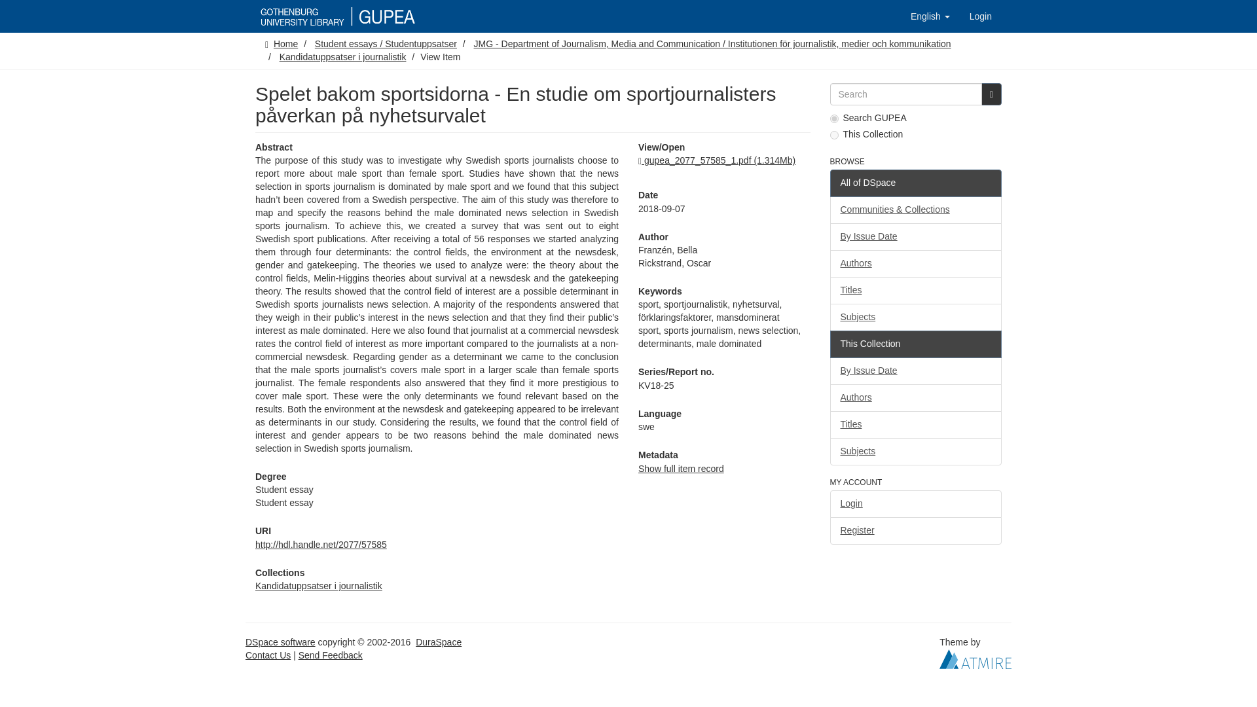  Describe the element at coordinates (915, 291) in the screenshot. I see `Titles` at that location.